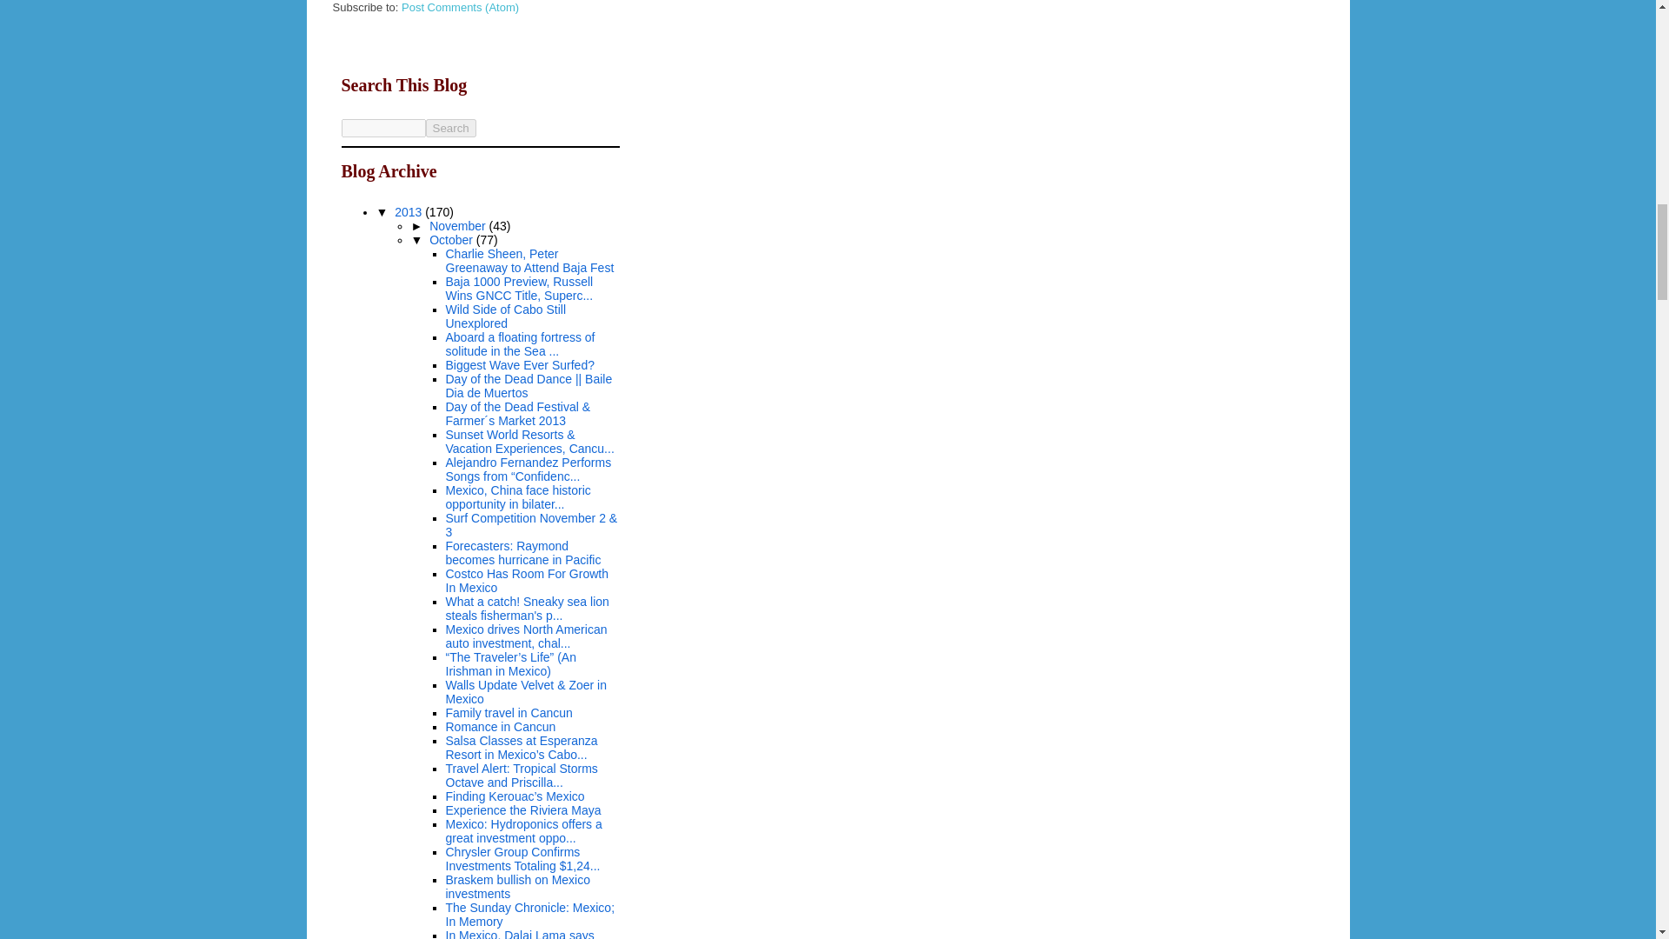 This screenshot has width=1669, height=939. Describe the element at coordinates (450, 128) in the screenshot. I see `Search` at that location.